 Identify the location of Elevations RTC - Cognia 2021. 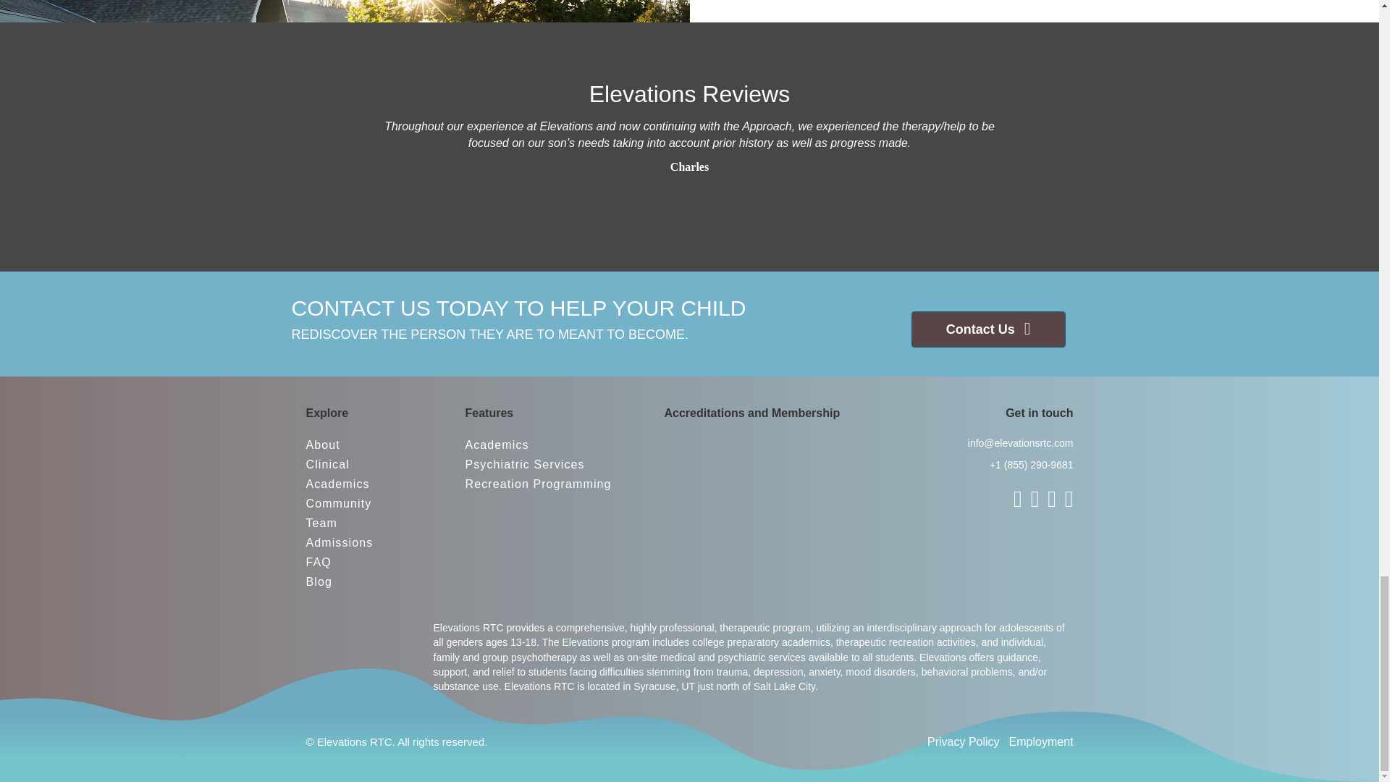
(847, 449).